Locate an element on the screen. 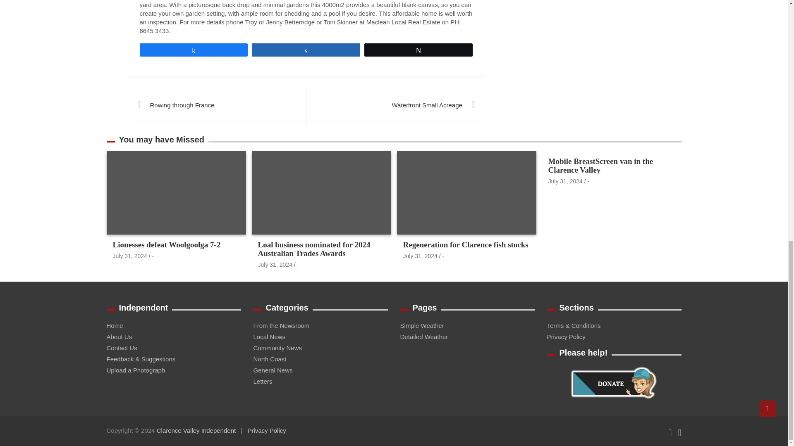 The width and height of the screenshot is (794, 446). Lionesses defeat Woolgoolga 7-2 is located at coordinates (130, 256).